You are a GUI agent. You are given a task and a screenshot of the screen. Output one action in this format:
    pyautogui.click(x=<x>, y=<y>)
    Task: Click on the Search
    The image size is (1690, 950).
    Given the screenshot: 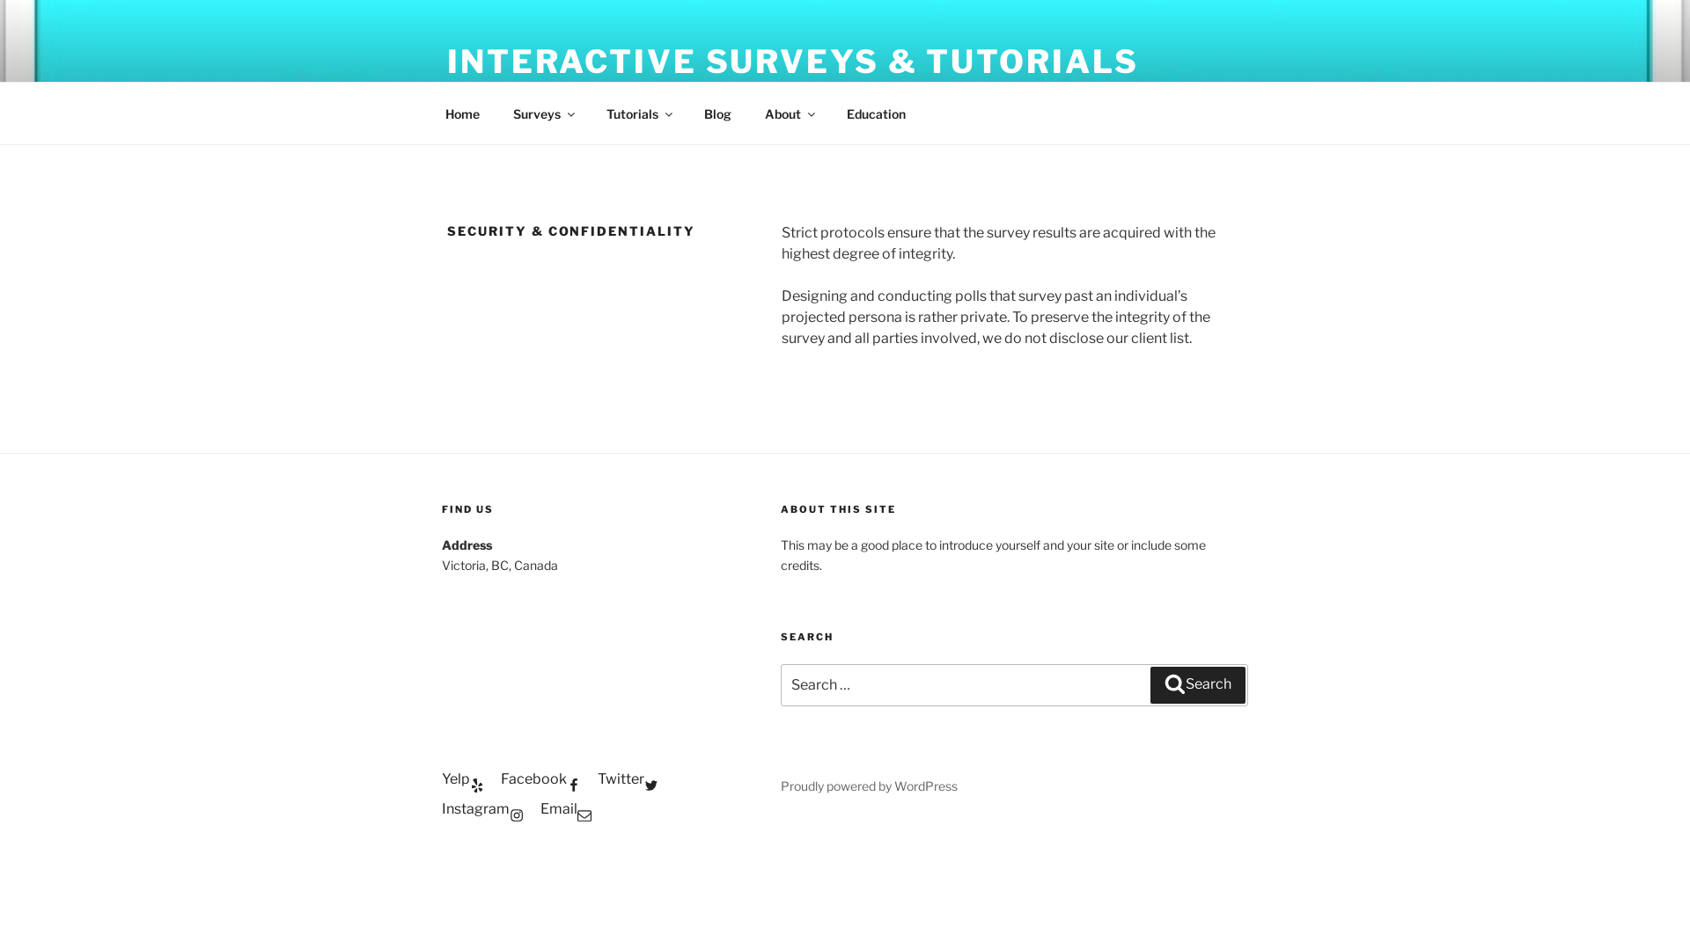 What is the action you would take?
    pyautogui.click(x=1198, y=685)
    